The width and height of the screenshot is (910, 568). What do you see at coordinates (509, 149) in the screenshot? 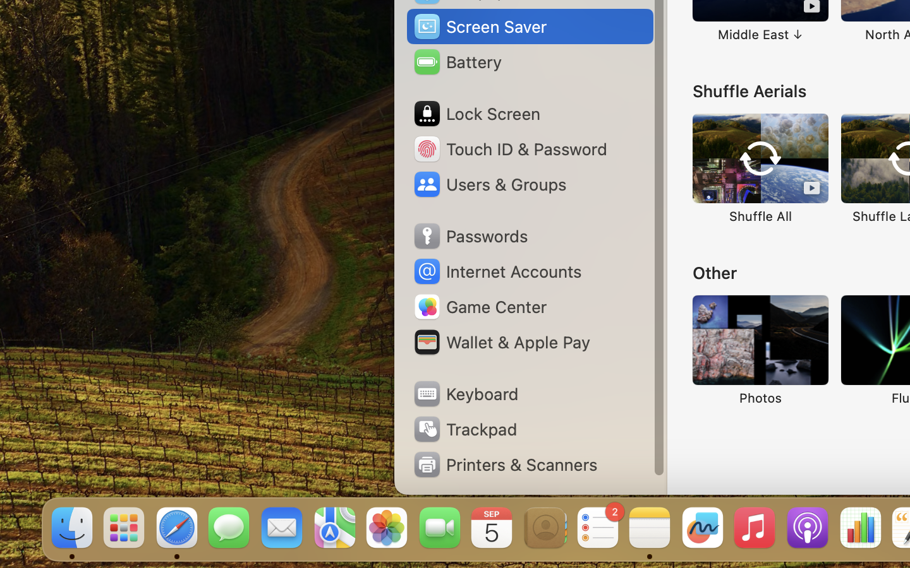
I see `Touch ID & Password` at bounding box center [509, 149].